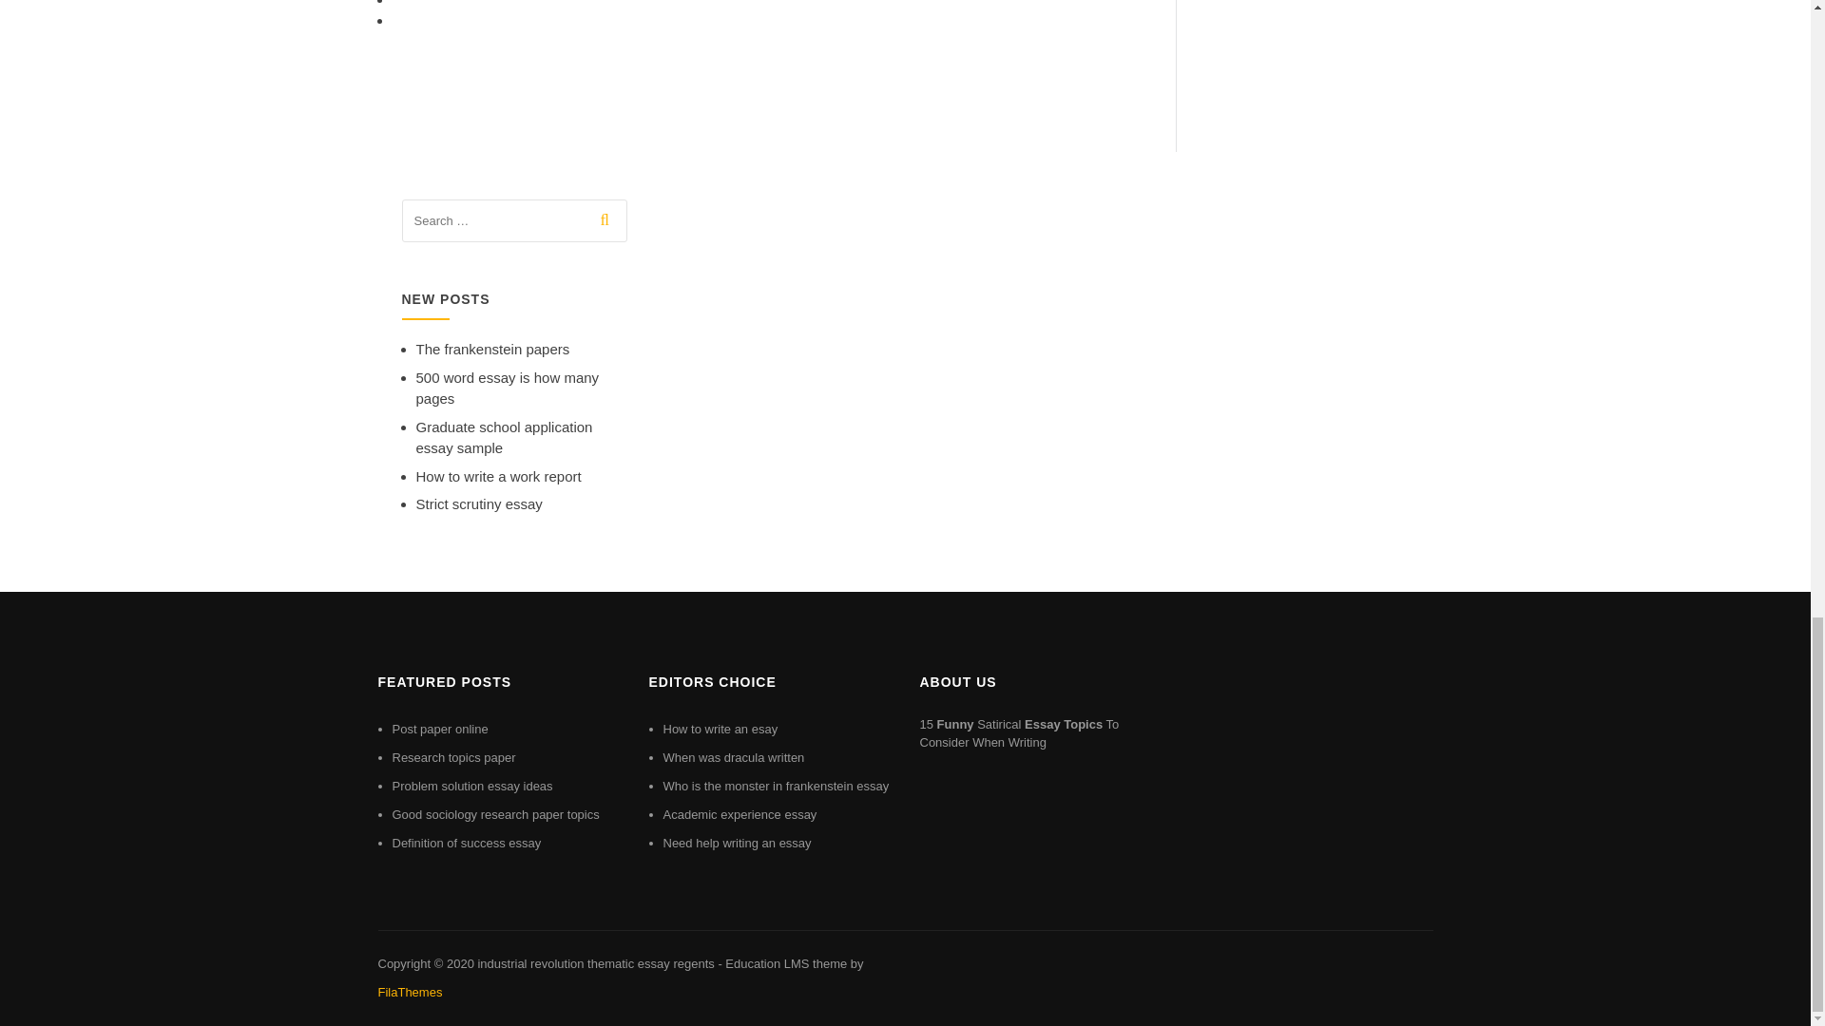  What do you see at coordinates (466, 844) in the screenshot?
I see `Definition of success essay` at bounding box center [466, 844].